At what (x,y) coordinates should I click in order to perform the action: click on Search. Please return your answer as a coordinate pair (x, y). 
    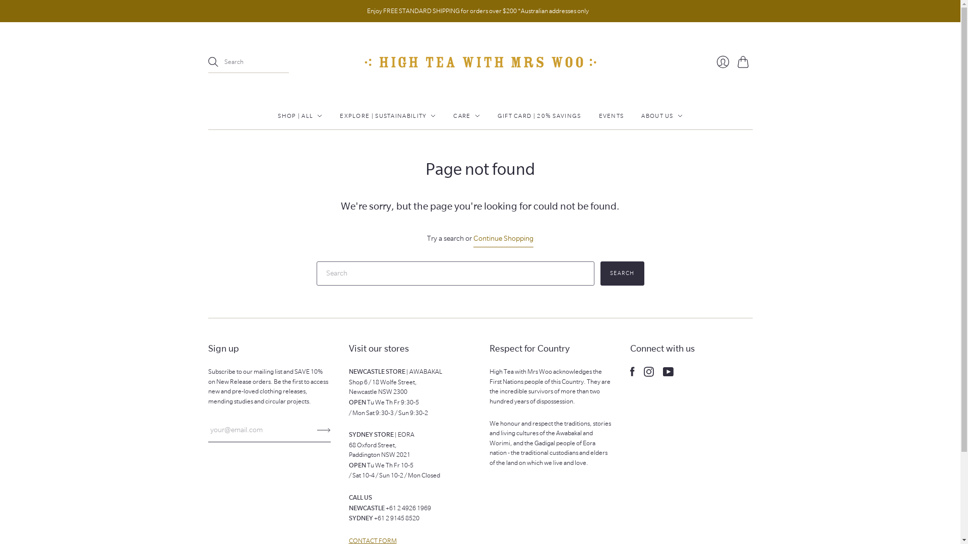
    Looking at the image, I should click on (622, 274).